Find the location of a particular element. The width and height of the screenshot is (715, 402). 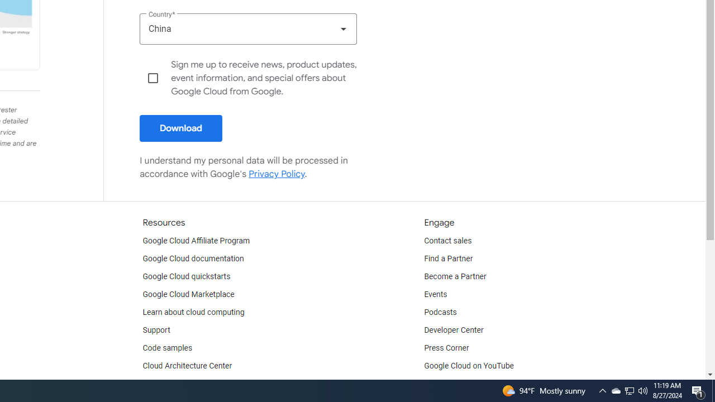

Google Cloud quickstarts is located at coordinates (187, 277).